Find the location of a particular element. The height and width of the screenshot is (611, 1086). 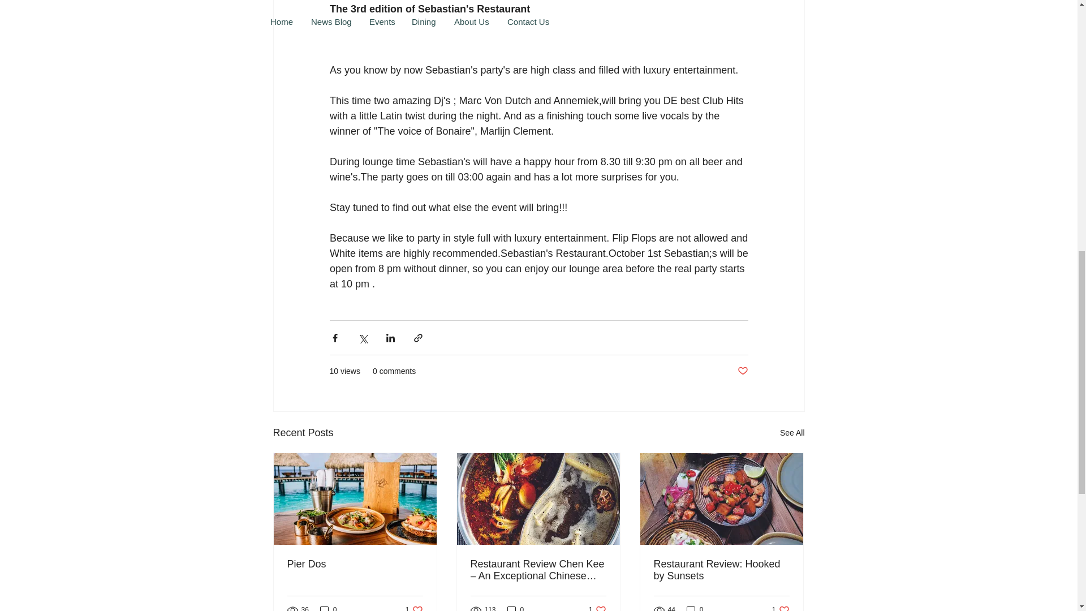

Post not marked as liked is located at coordinates (414, 608).